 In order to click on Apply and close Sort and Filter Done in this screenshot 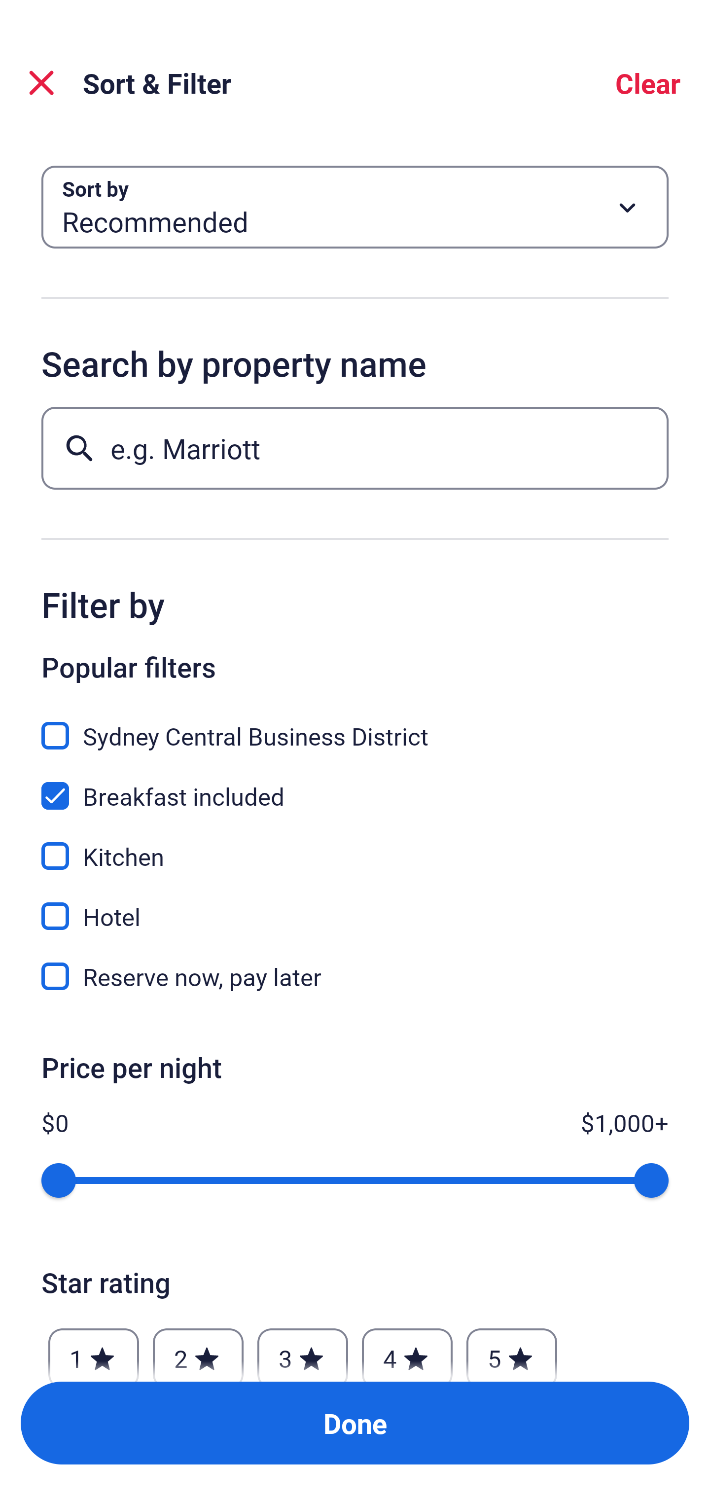, I will do `click(355, 1423)`.